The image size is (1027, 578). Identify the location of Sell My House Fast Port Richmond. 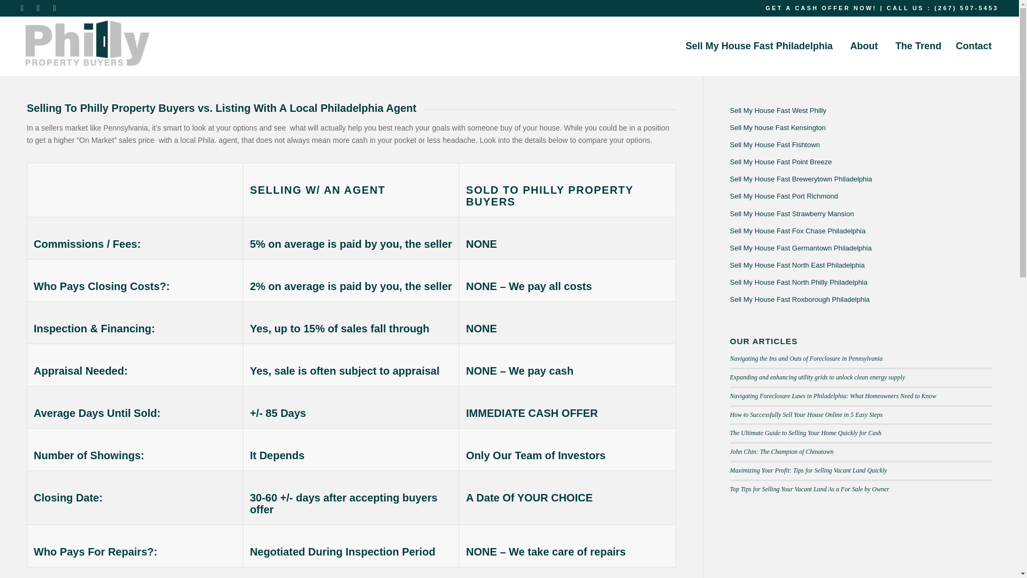
(860, 196).